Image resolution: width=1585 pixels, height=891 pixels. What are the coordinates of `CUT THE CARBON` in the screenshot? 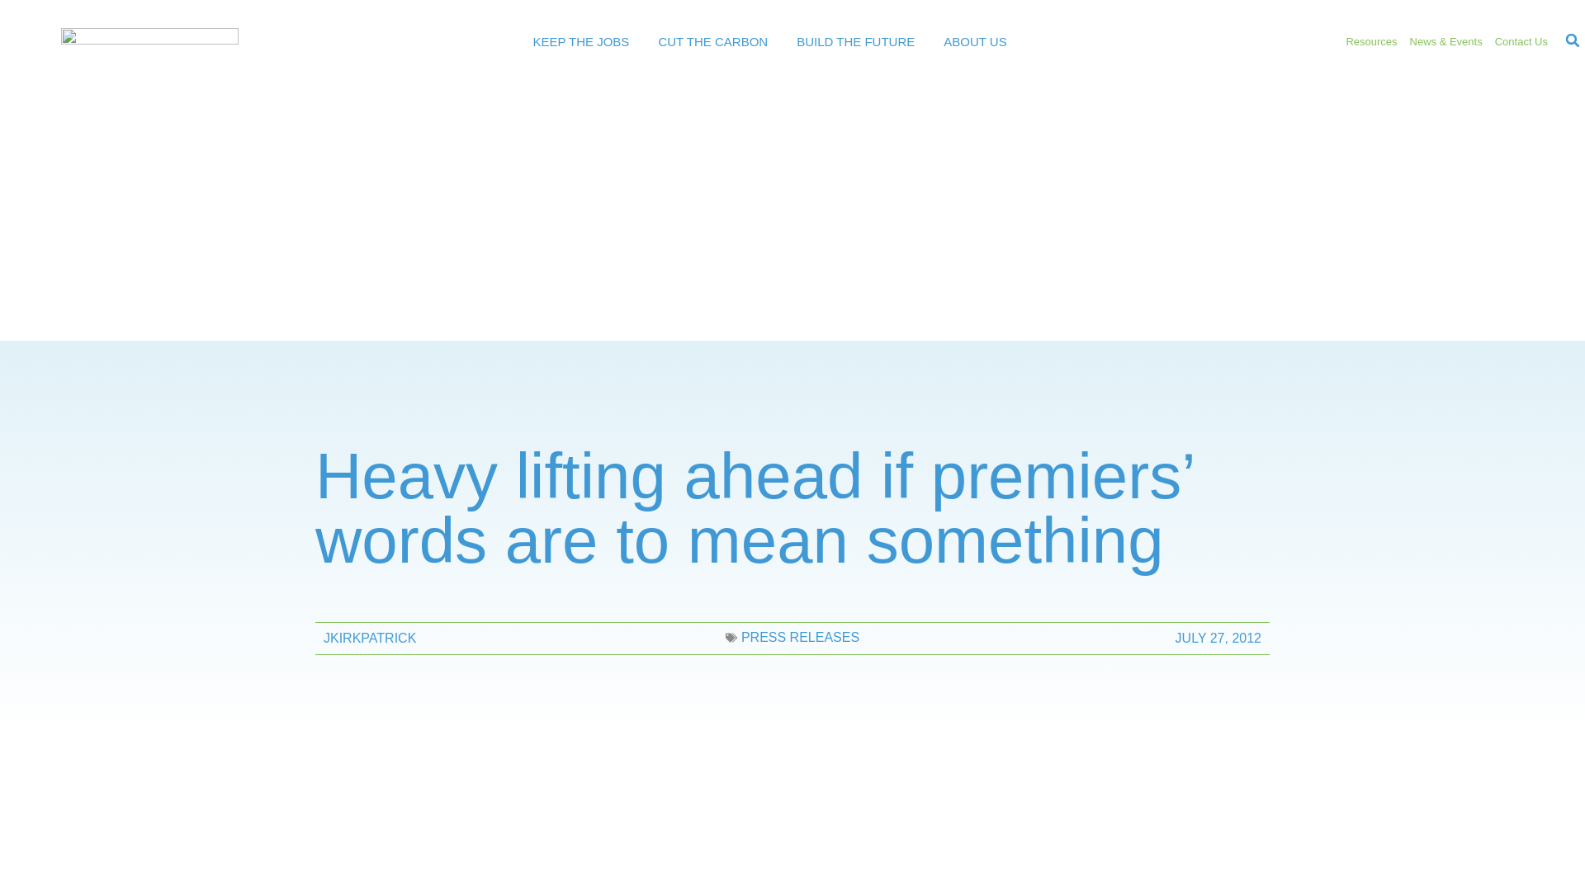 It's located at (712, 42).